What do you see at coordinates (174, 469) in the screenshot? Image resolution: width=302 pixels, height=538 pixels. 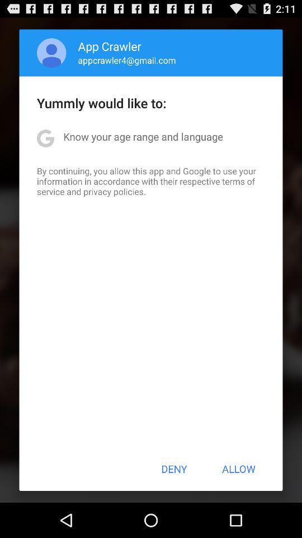 I see `launch the icon below the by continuing you app` at bounding box center [174, 469].